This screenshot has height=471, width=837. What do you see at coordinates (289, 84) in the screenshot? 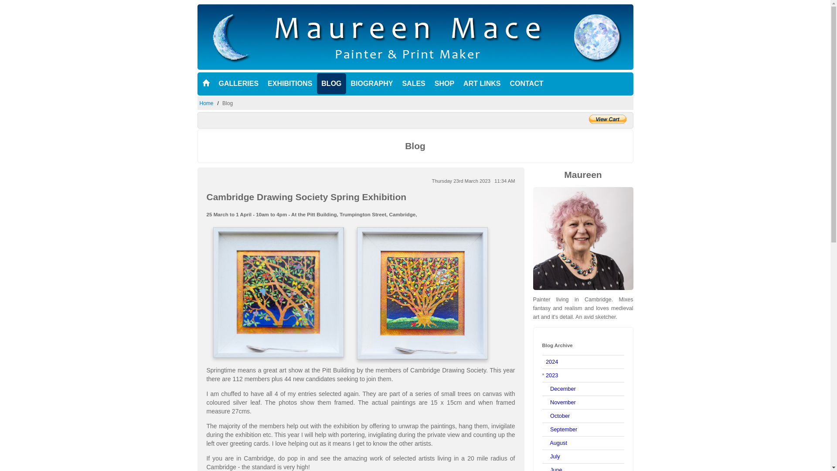
I see `EXHIBITIONS` at bounding box center [289, 84].